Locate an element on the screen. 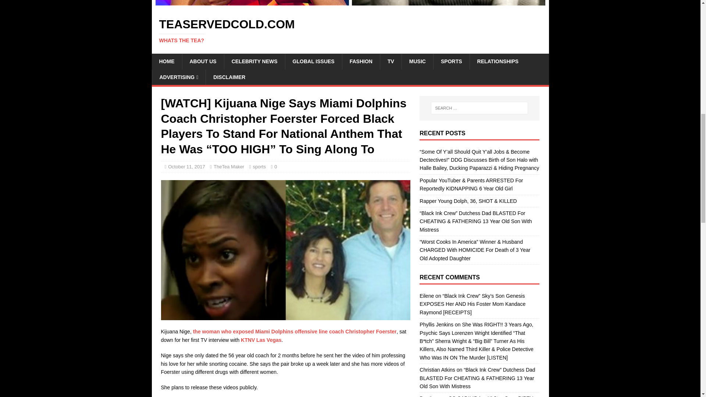 This screenshot has width=706, height=397. GLOBAL ISSUES is located at coordinates (350, 31).